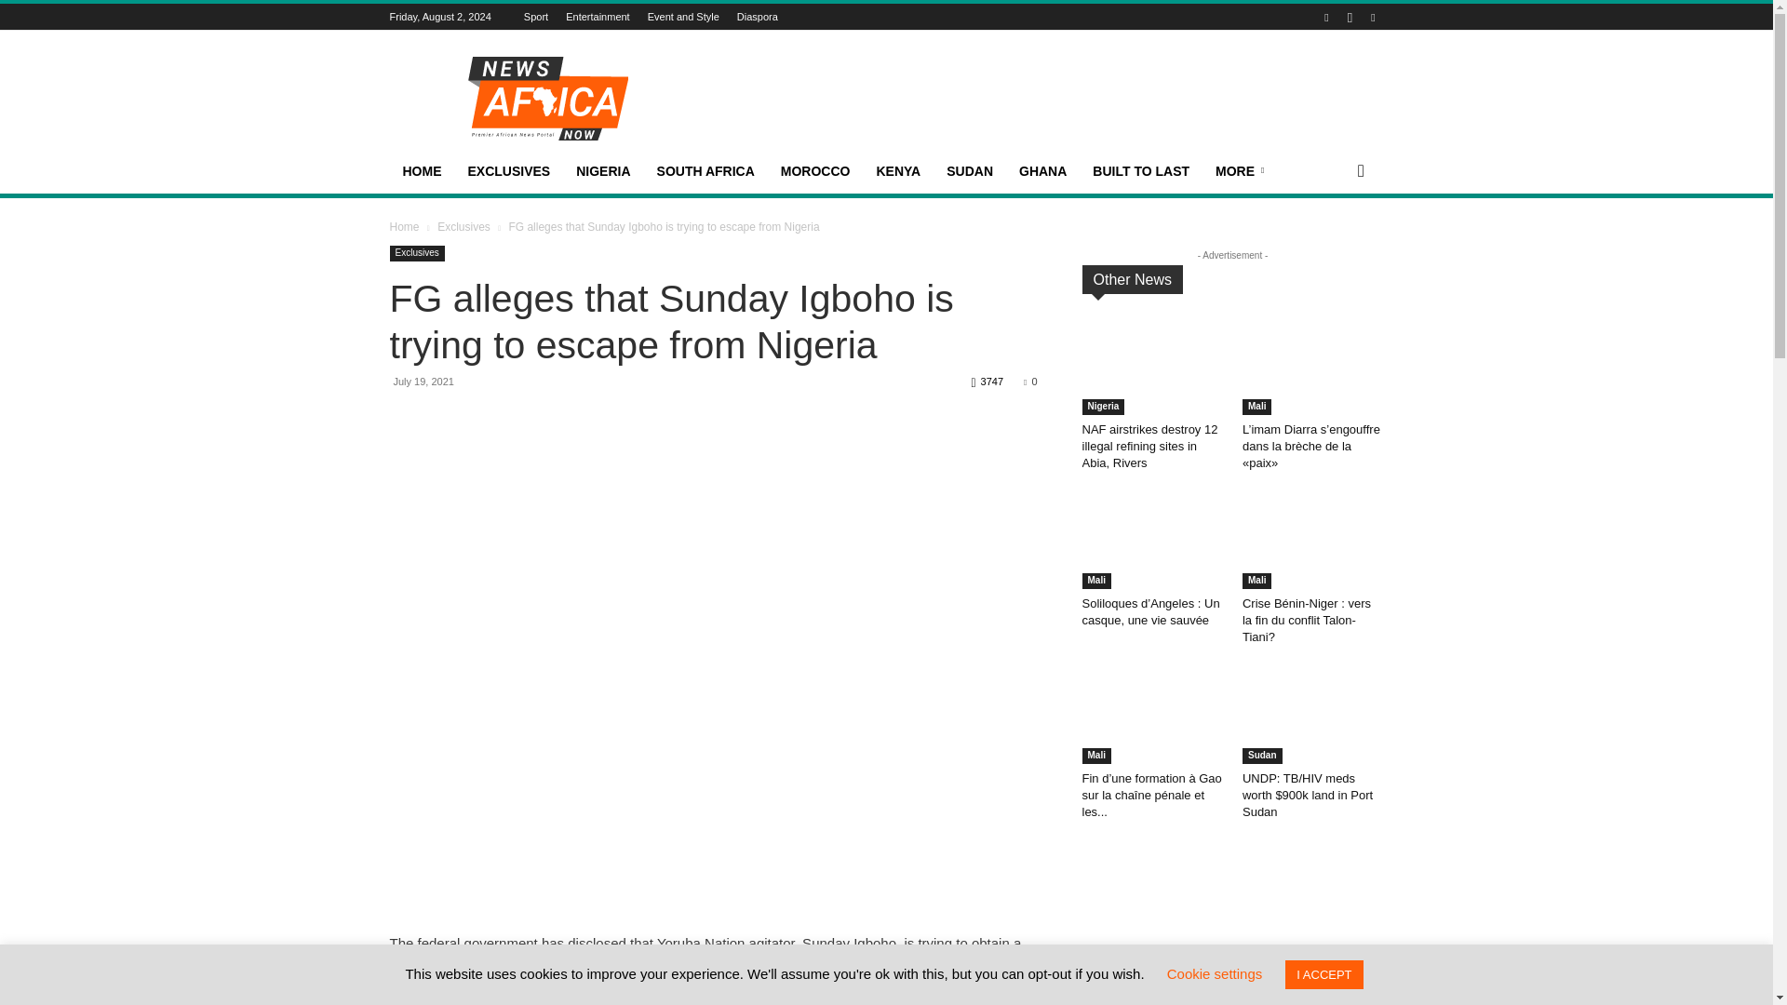  What do you see at coordinates (421, 171) in the screenshot?
I see `HOME` at bounding box center [421, 171].